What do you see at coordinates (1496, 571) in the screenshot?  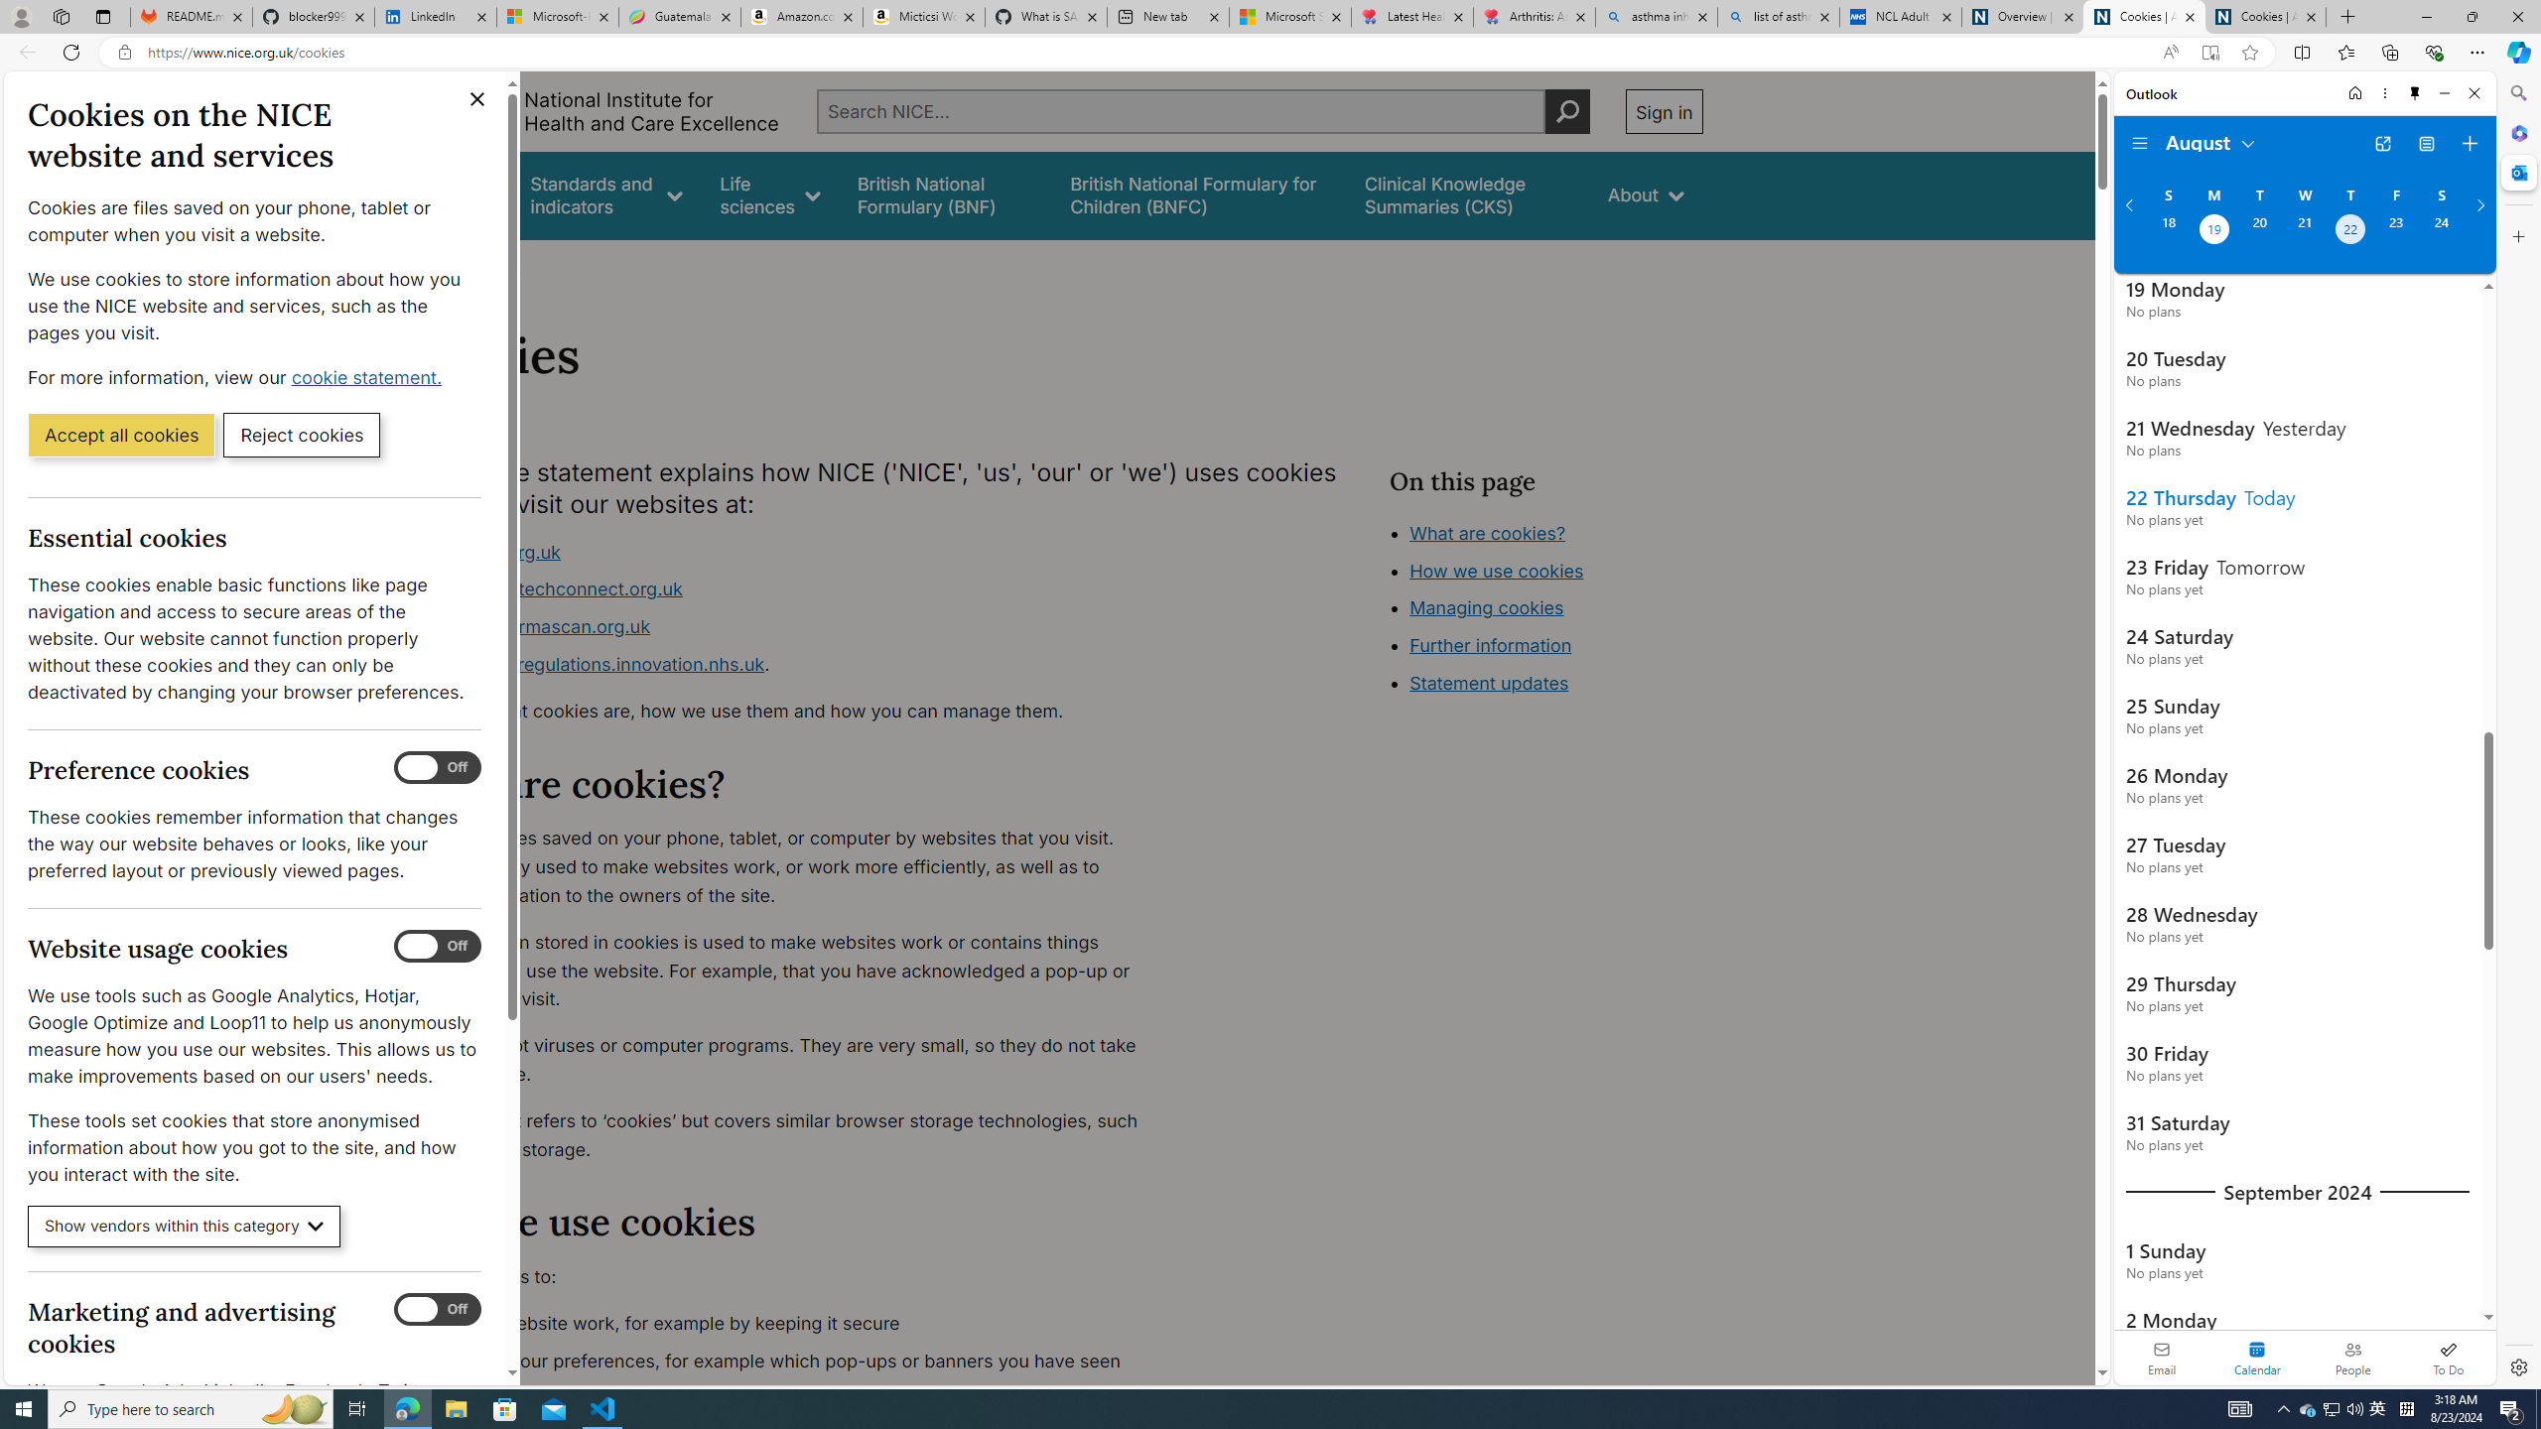 I see `How we use cookies` at bounding box center [1496, 571].